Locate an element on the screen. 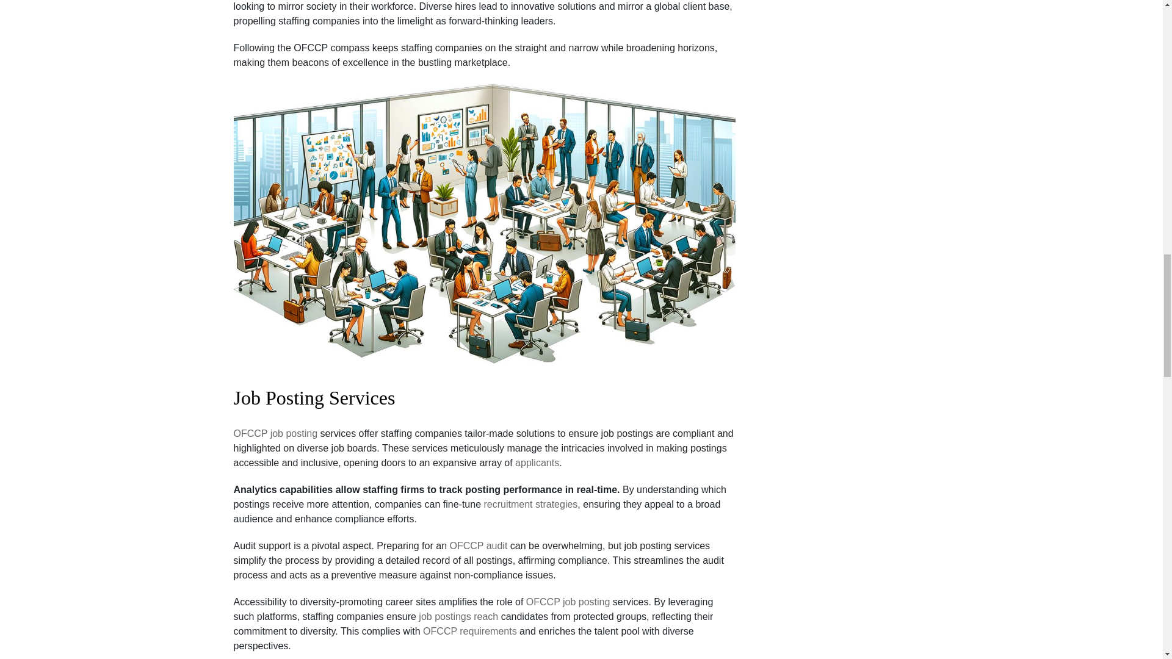  job postings reach is located at coordinates (458, 616).